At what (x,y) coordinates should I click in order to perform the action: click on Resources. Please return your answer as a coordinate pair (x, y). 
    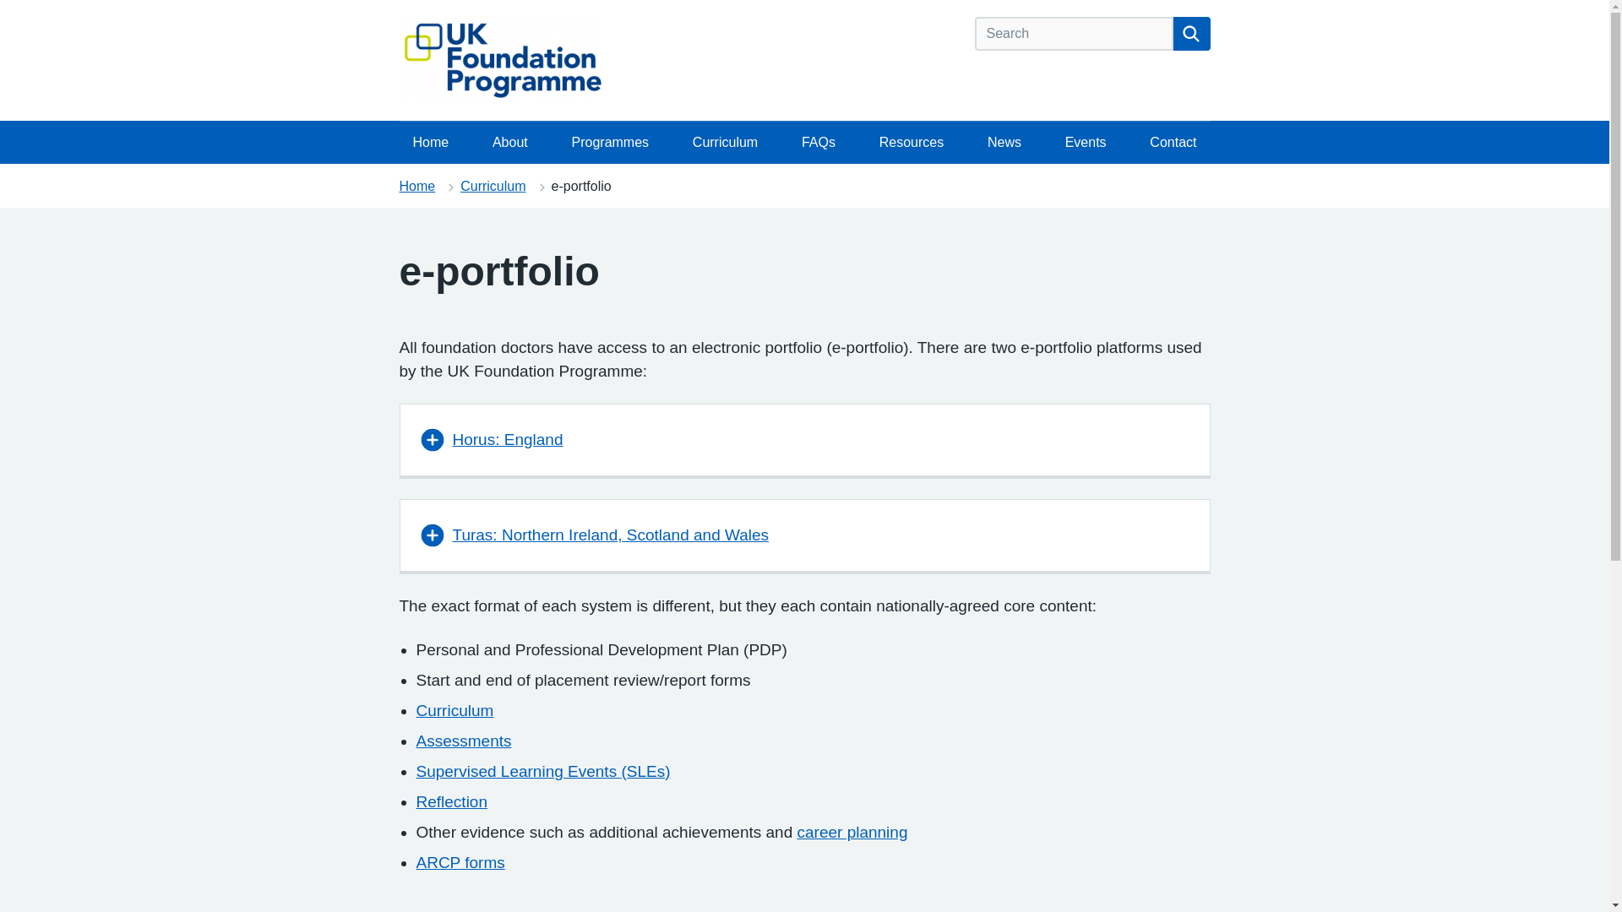
    Looking at the image, I should click on (911, 142).